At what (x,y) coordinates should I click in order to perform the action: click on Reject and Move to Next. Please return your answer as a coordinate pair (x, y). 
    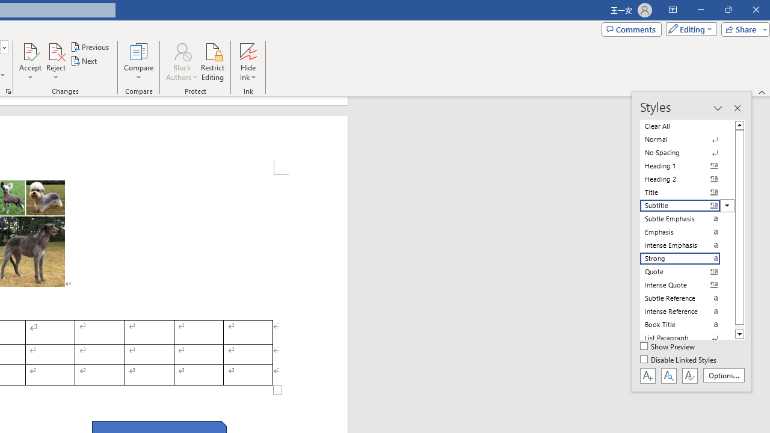
    Looking at the image, I should click on (55, 51).